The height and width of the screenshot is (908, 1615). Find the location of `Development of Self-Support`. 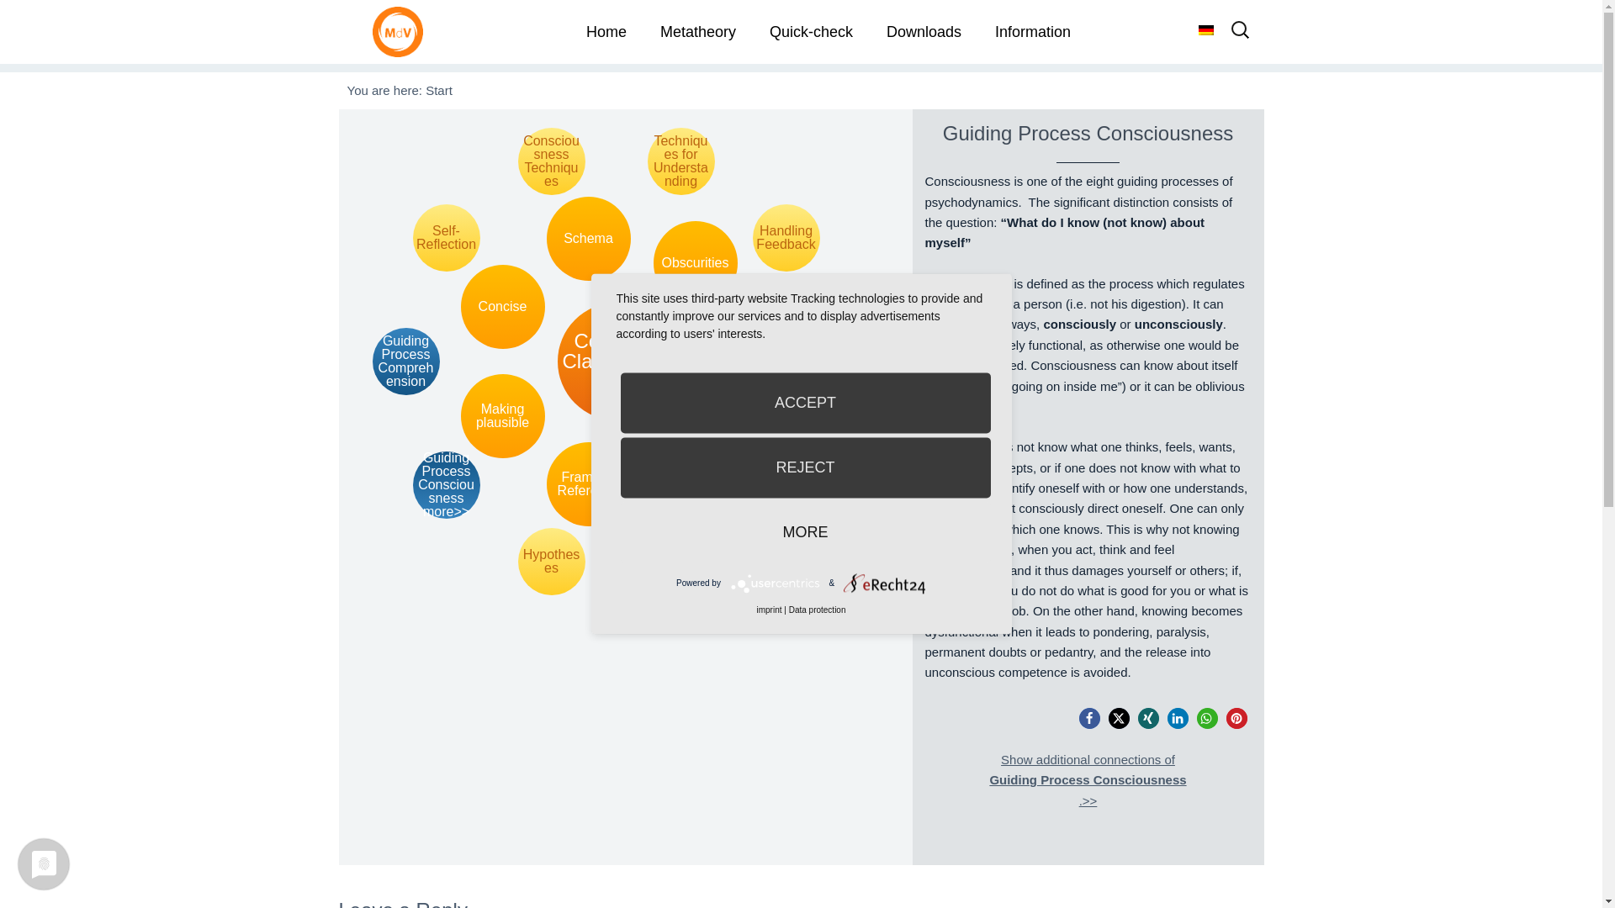

Development of Self-Support is located at coordinates (826, 361).